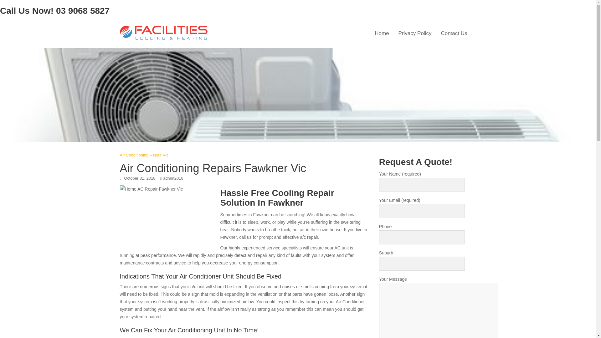  I want to click on Privacy Policy, so click(415, 33).